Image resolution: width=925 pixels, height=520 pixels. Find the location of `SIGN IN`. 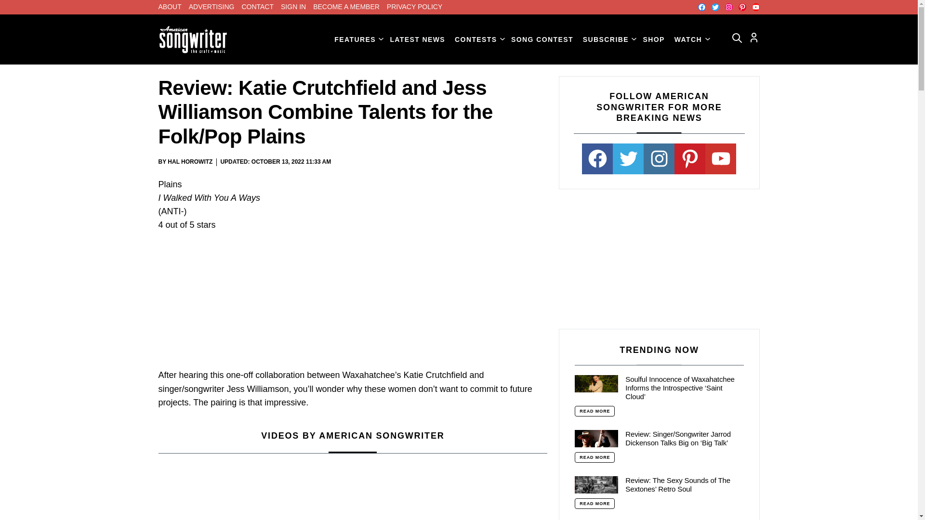

SIGN IN is located at coordinates (293, 7).